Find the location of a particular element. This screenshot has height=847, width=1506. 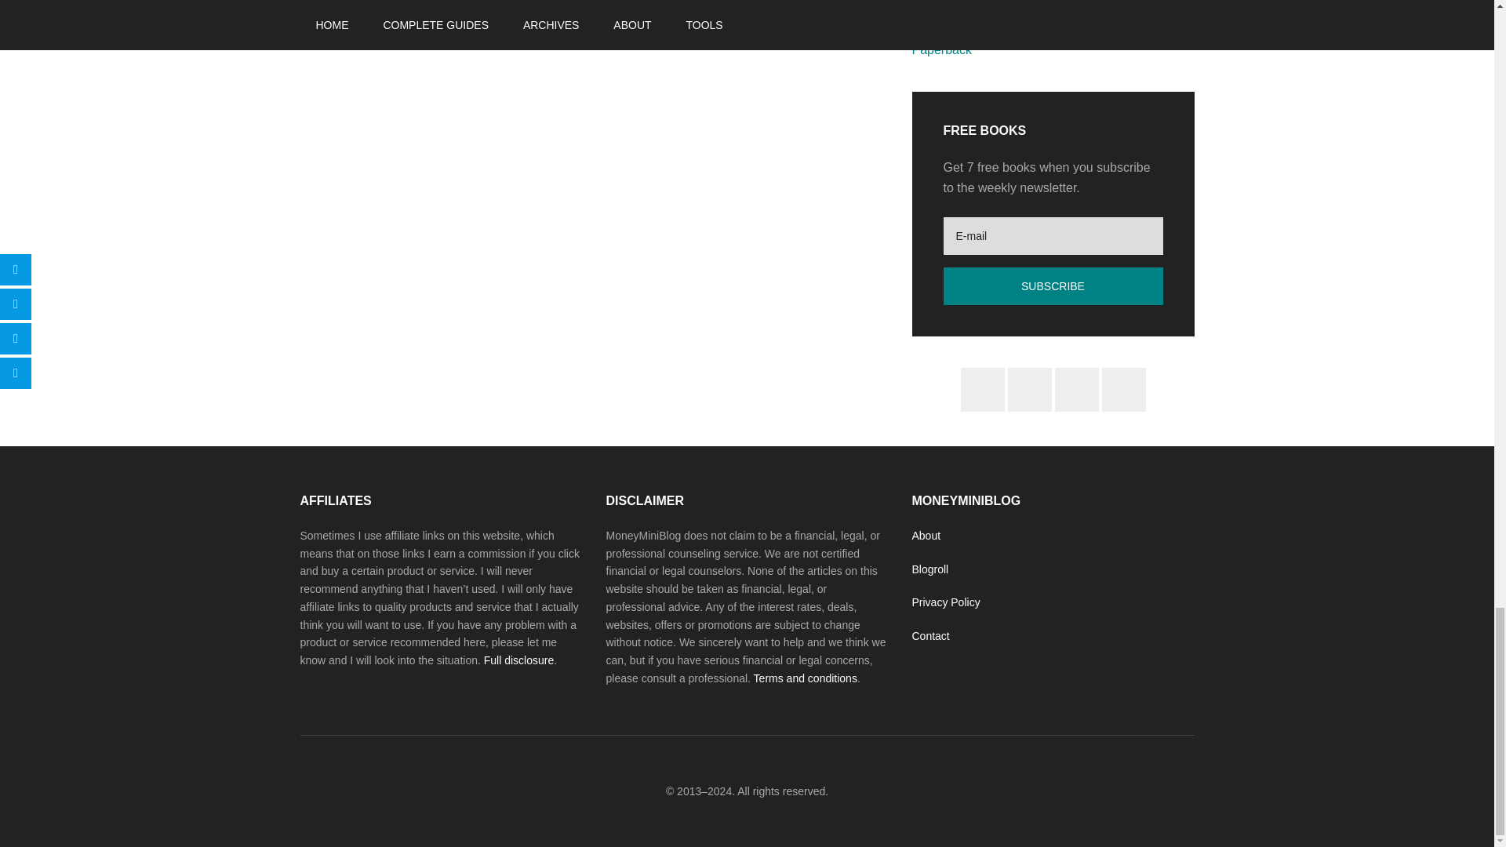

Subscribe is located at coordinates (1053, 285).